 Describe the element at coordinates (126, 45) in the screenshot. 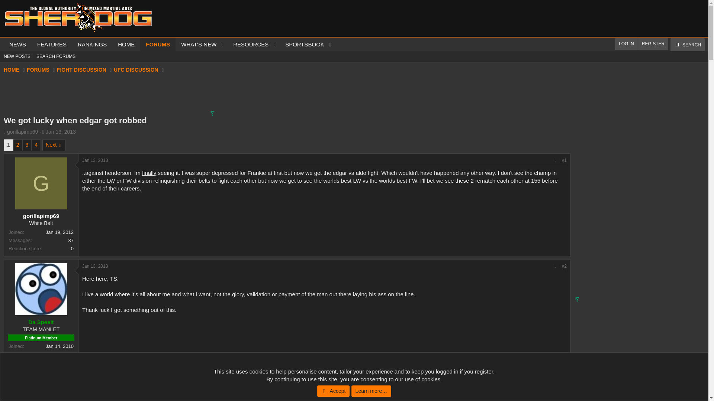

I see `HOME` at that location.